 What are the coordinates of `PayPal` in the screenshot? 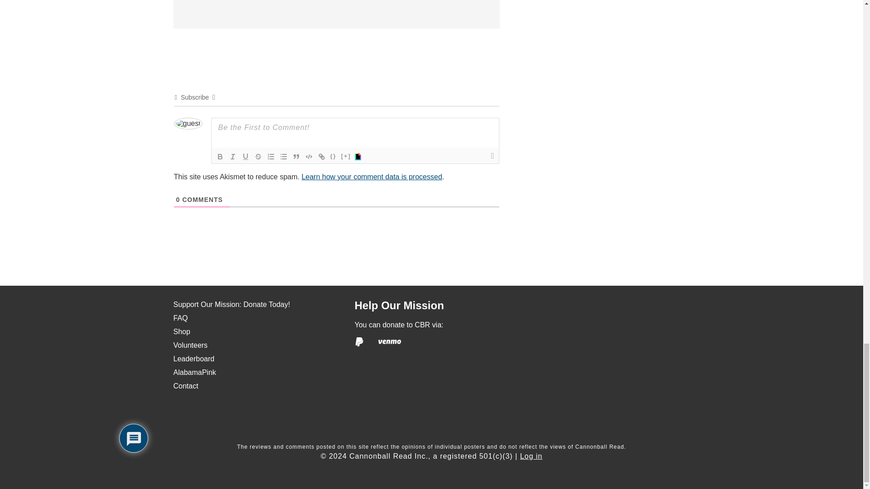 It's located at (359, 341).